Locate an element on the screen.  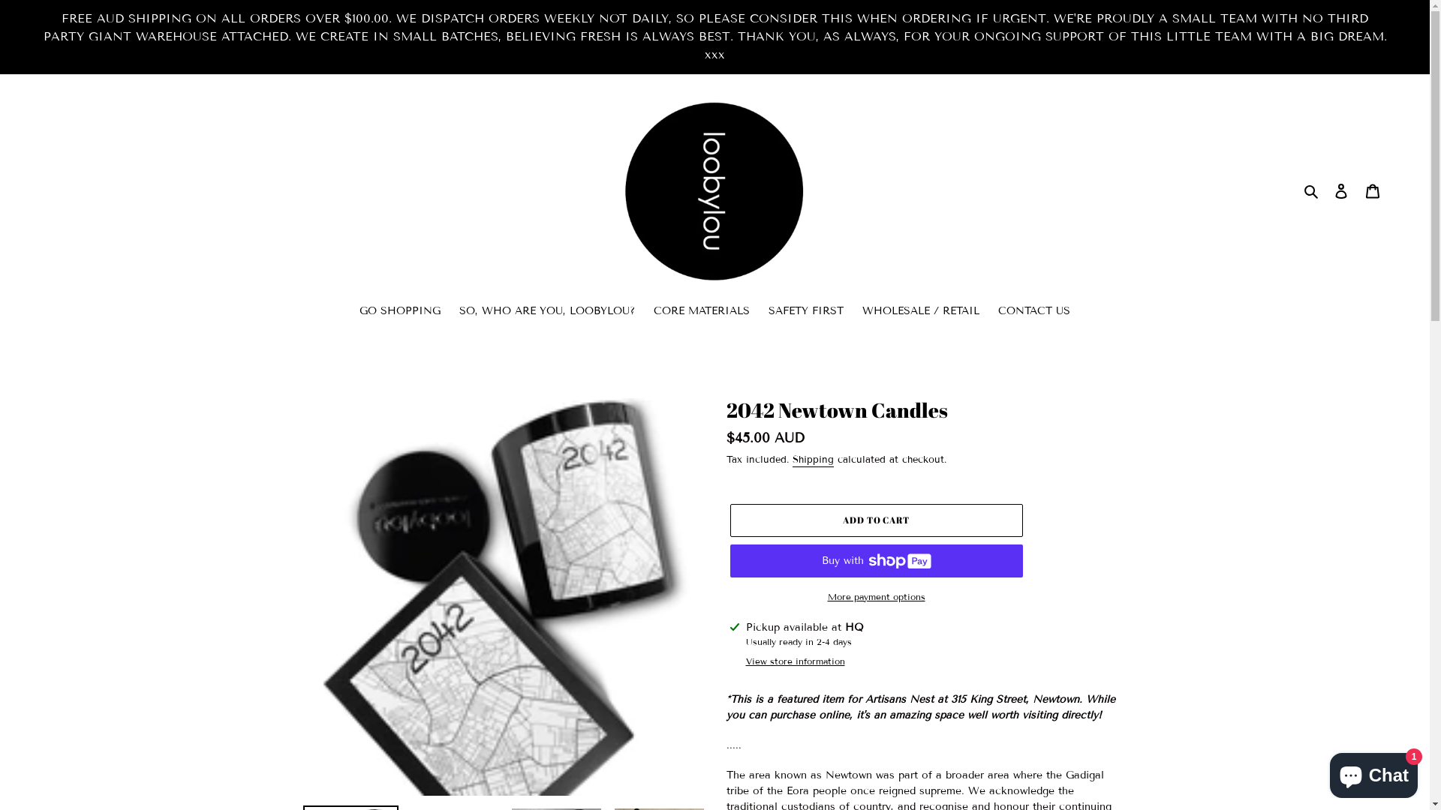
View store information is located at coordinates (796, 661).